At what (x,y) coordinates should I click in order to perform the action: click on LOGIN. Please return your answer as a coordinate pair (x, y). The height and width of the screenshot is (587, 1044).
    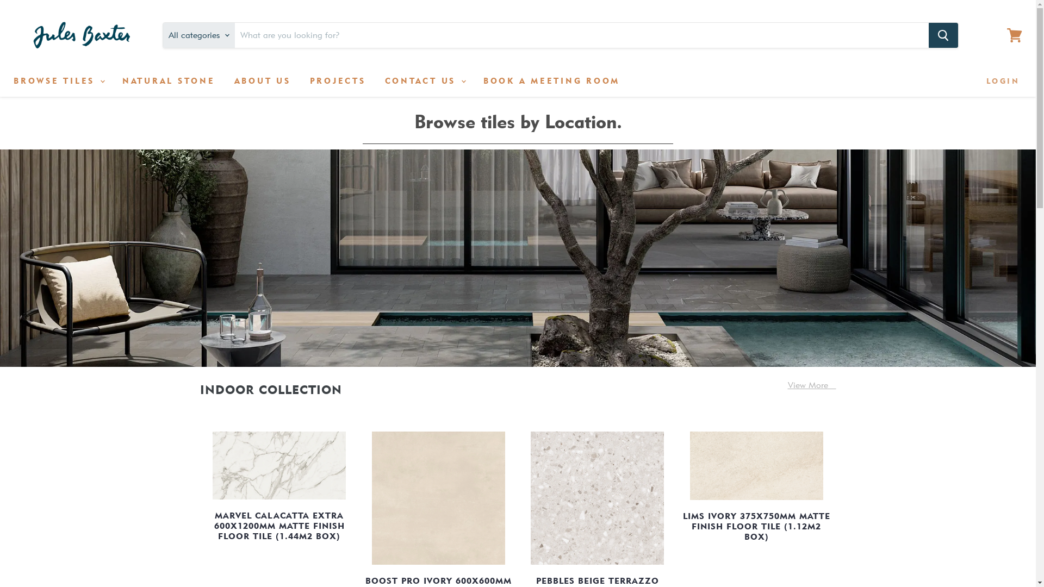
    Looking at the image, I should click on (1003, 81).